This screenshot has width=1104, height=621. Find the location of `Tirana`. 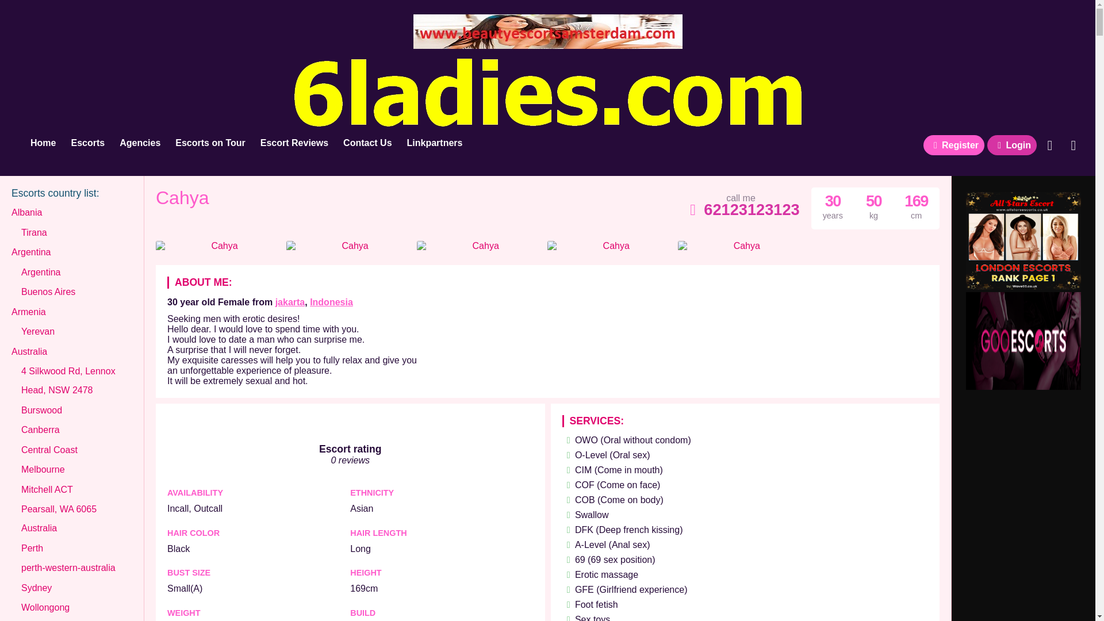

Tirana is located at coordinates (34, 232).